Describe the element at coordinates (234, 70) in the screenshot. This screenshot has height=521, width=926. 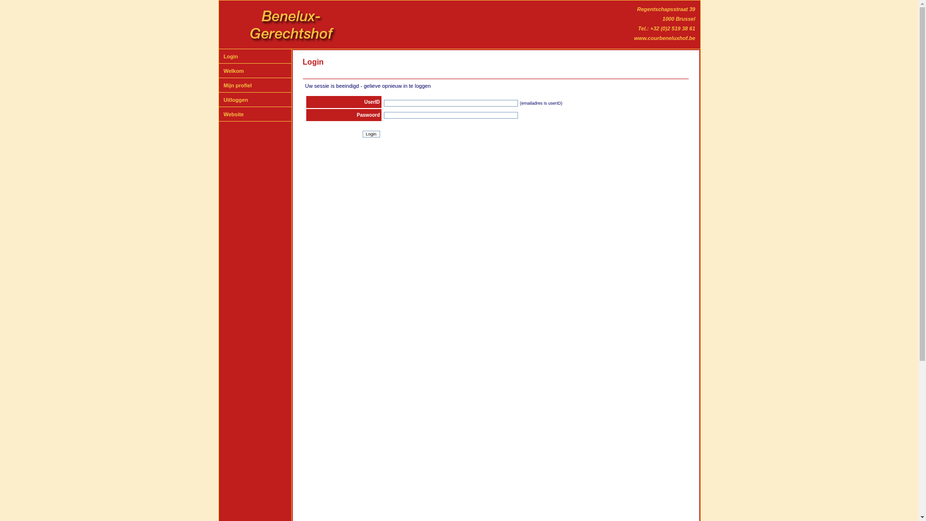
I see `Welkom` at that location.